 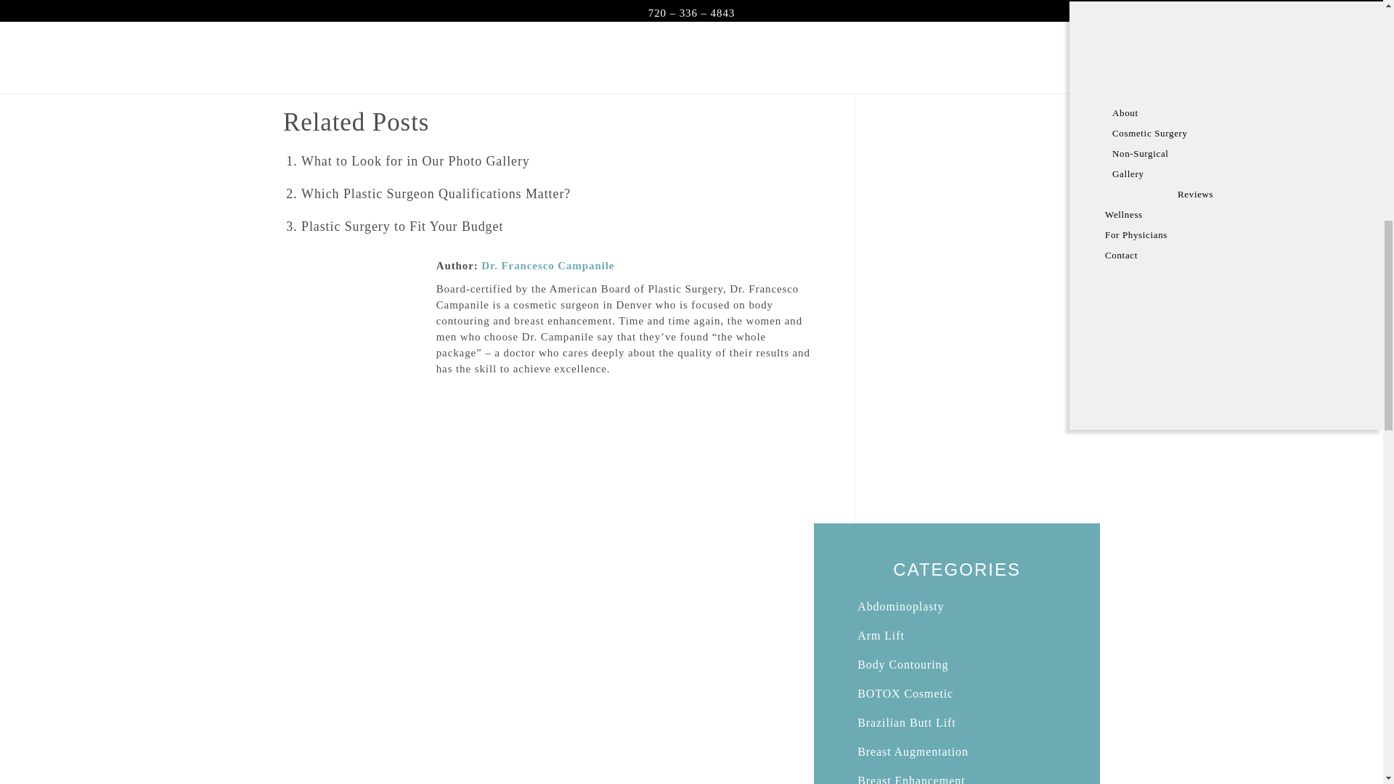 I want to click on What to Look for in Our Photo Gallery, so click(x=415, y=161).